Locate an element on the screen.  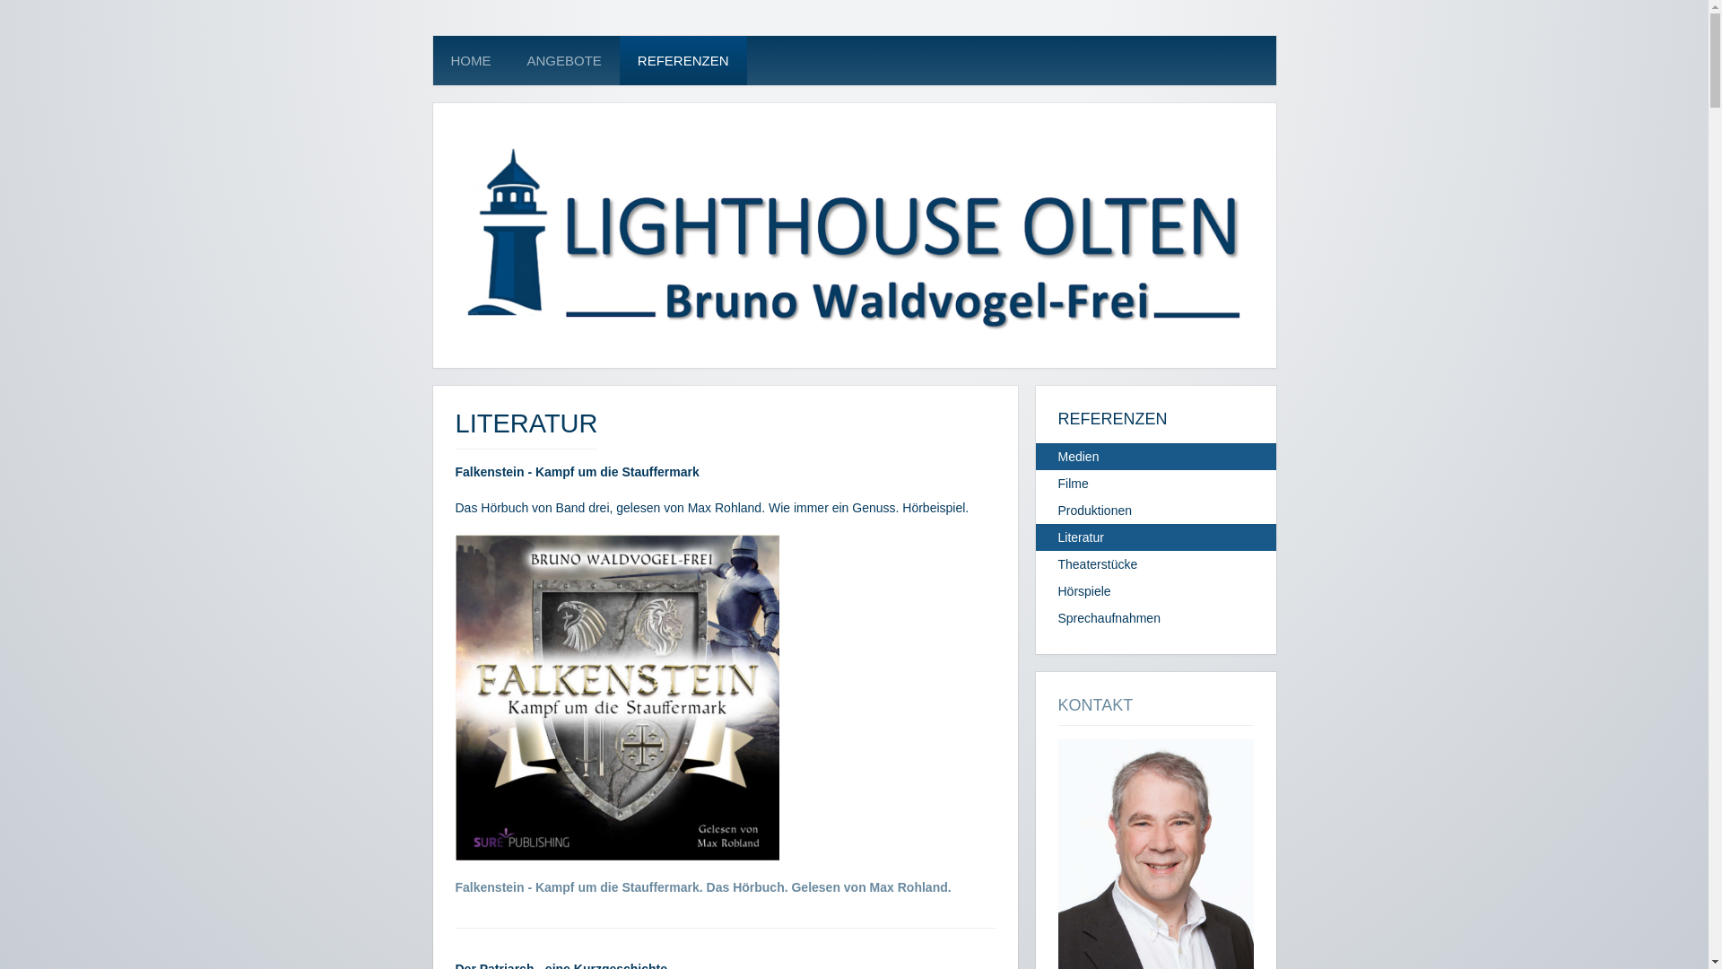
Literatur is located at coordinates (1155, 537).